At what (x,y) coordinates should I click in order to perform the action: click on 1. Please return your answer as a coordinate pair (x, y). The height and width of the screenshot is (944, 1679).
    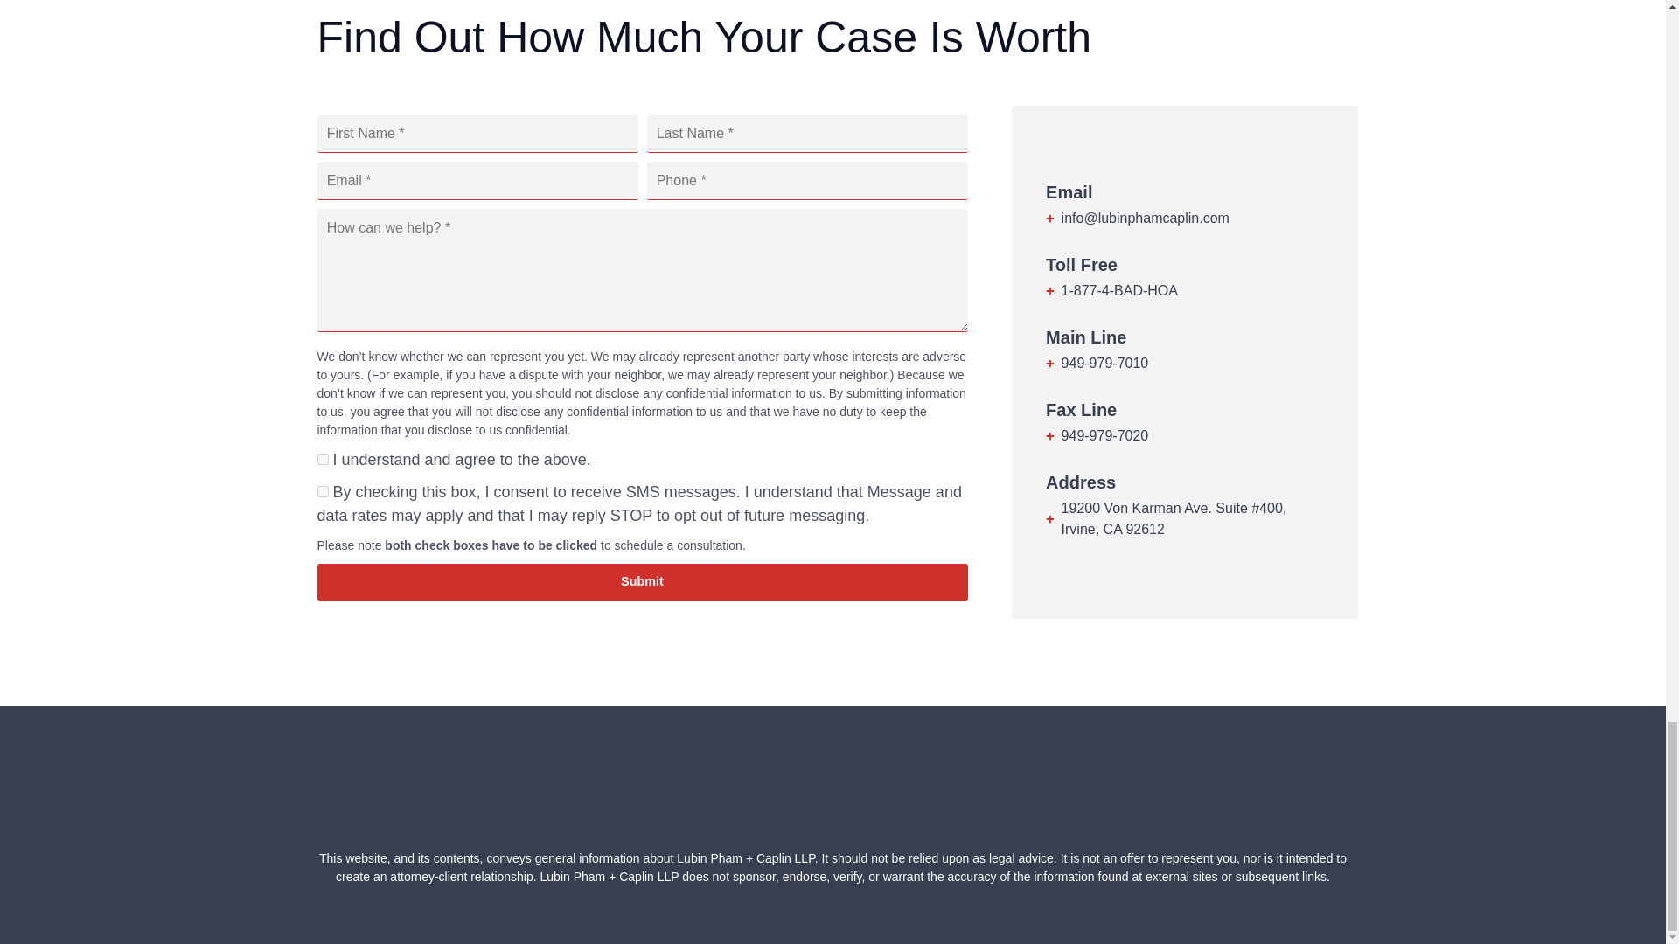
    Looking at the image, I should click on (322, 491).